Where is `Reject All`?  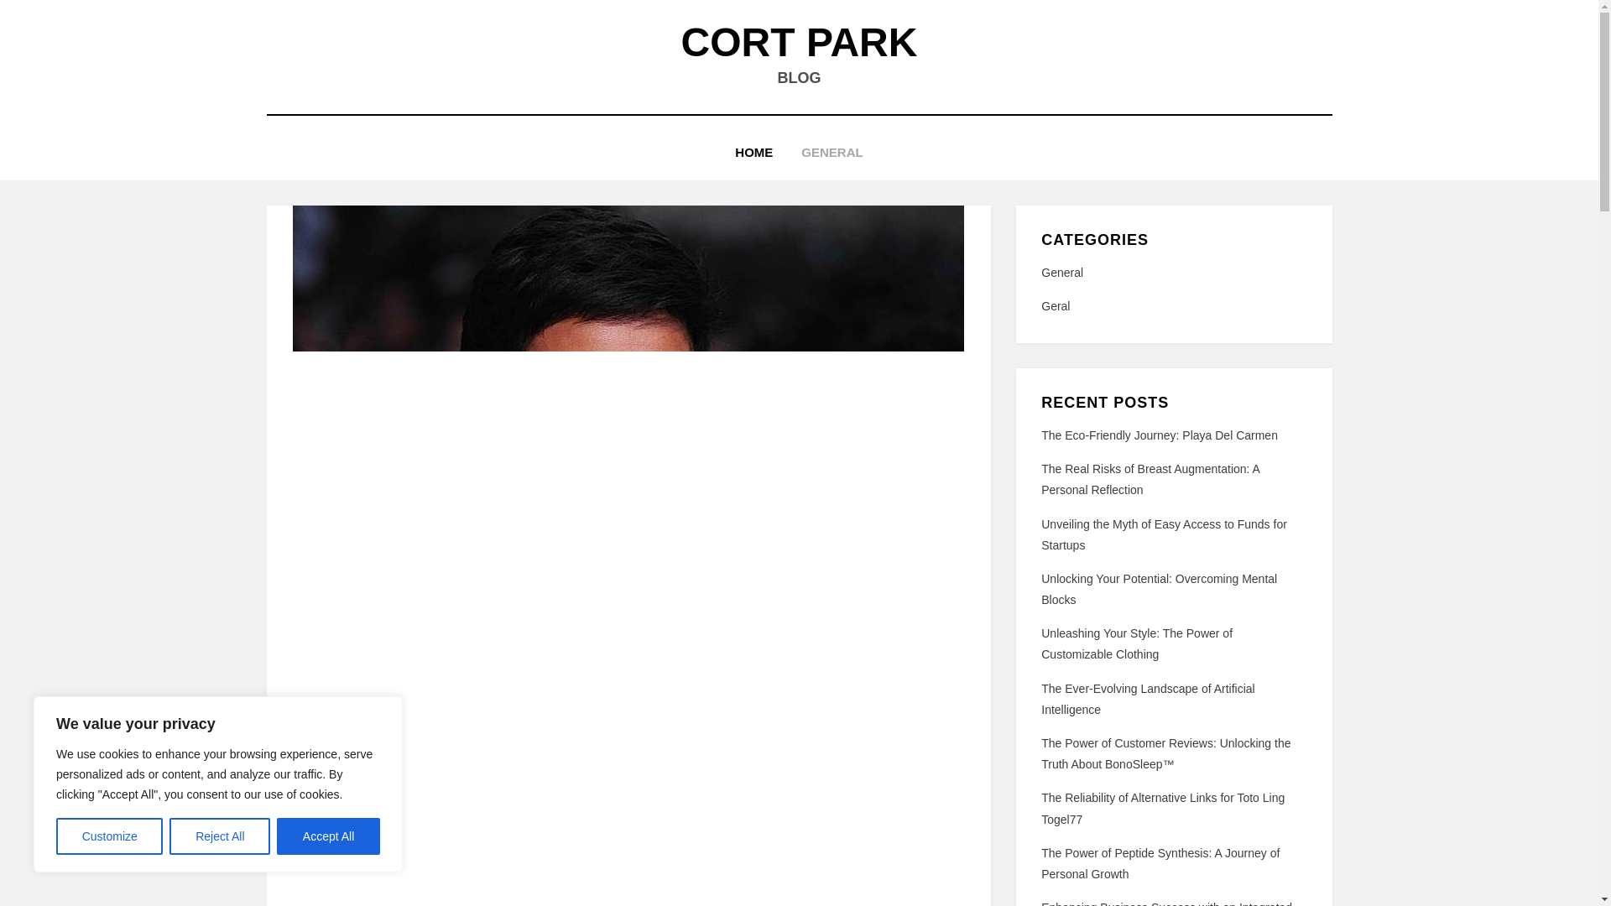 Reject All is located at coordinates (220, 836).